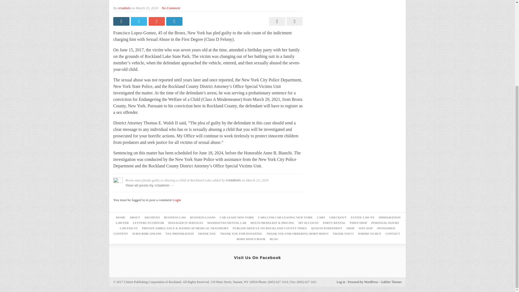 The width and height of the screenshot is (519, 292). What do you see at coordinates (121, 217) in the screenshot?
I see `HOME` at bounding box center [121, 217].